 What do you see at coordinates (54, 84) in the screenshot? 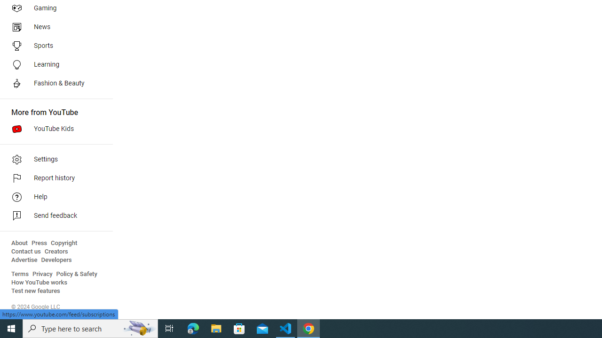
I see `Fashion & Beauty` at bounding box center [54, 84].